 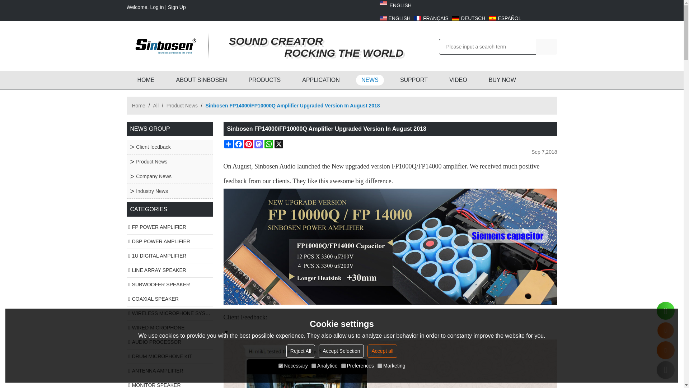 I want to click on ABOUT SINBOSEN, so click(x=202, y=80).